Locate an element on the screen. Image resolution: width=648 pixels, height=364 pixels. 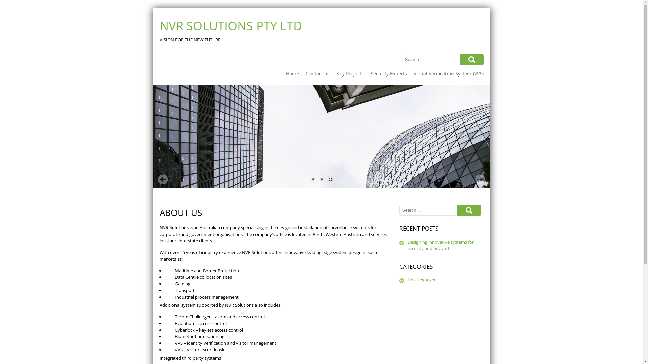
Search is located at coordinates (471, 60).